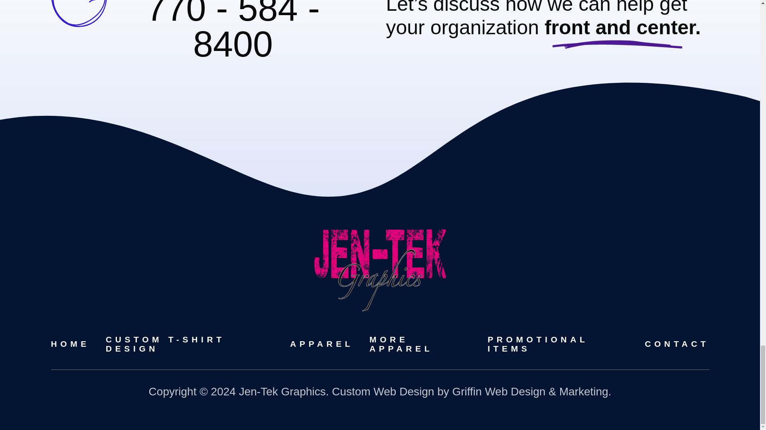 The width and height of the screenshot is (766, 430). What do you see at coordinates (233, 32) in the screenshot?
I see `770 - 584 - 8400` at bounding box center [233, 32].